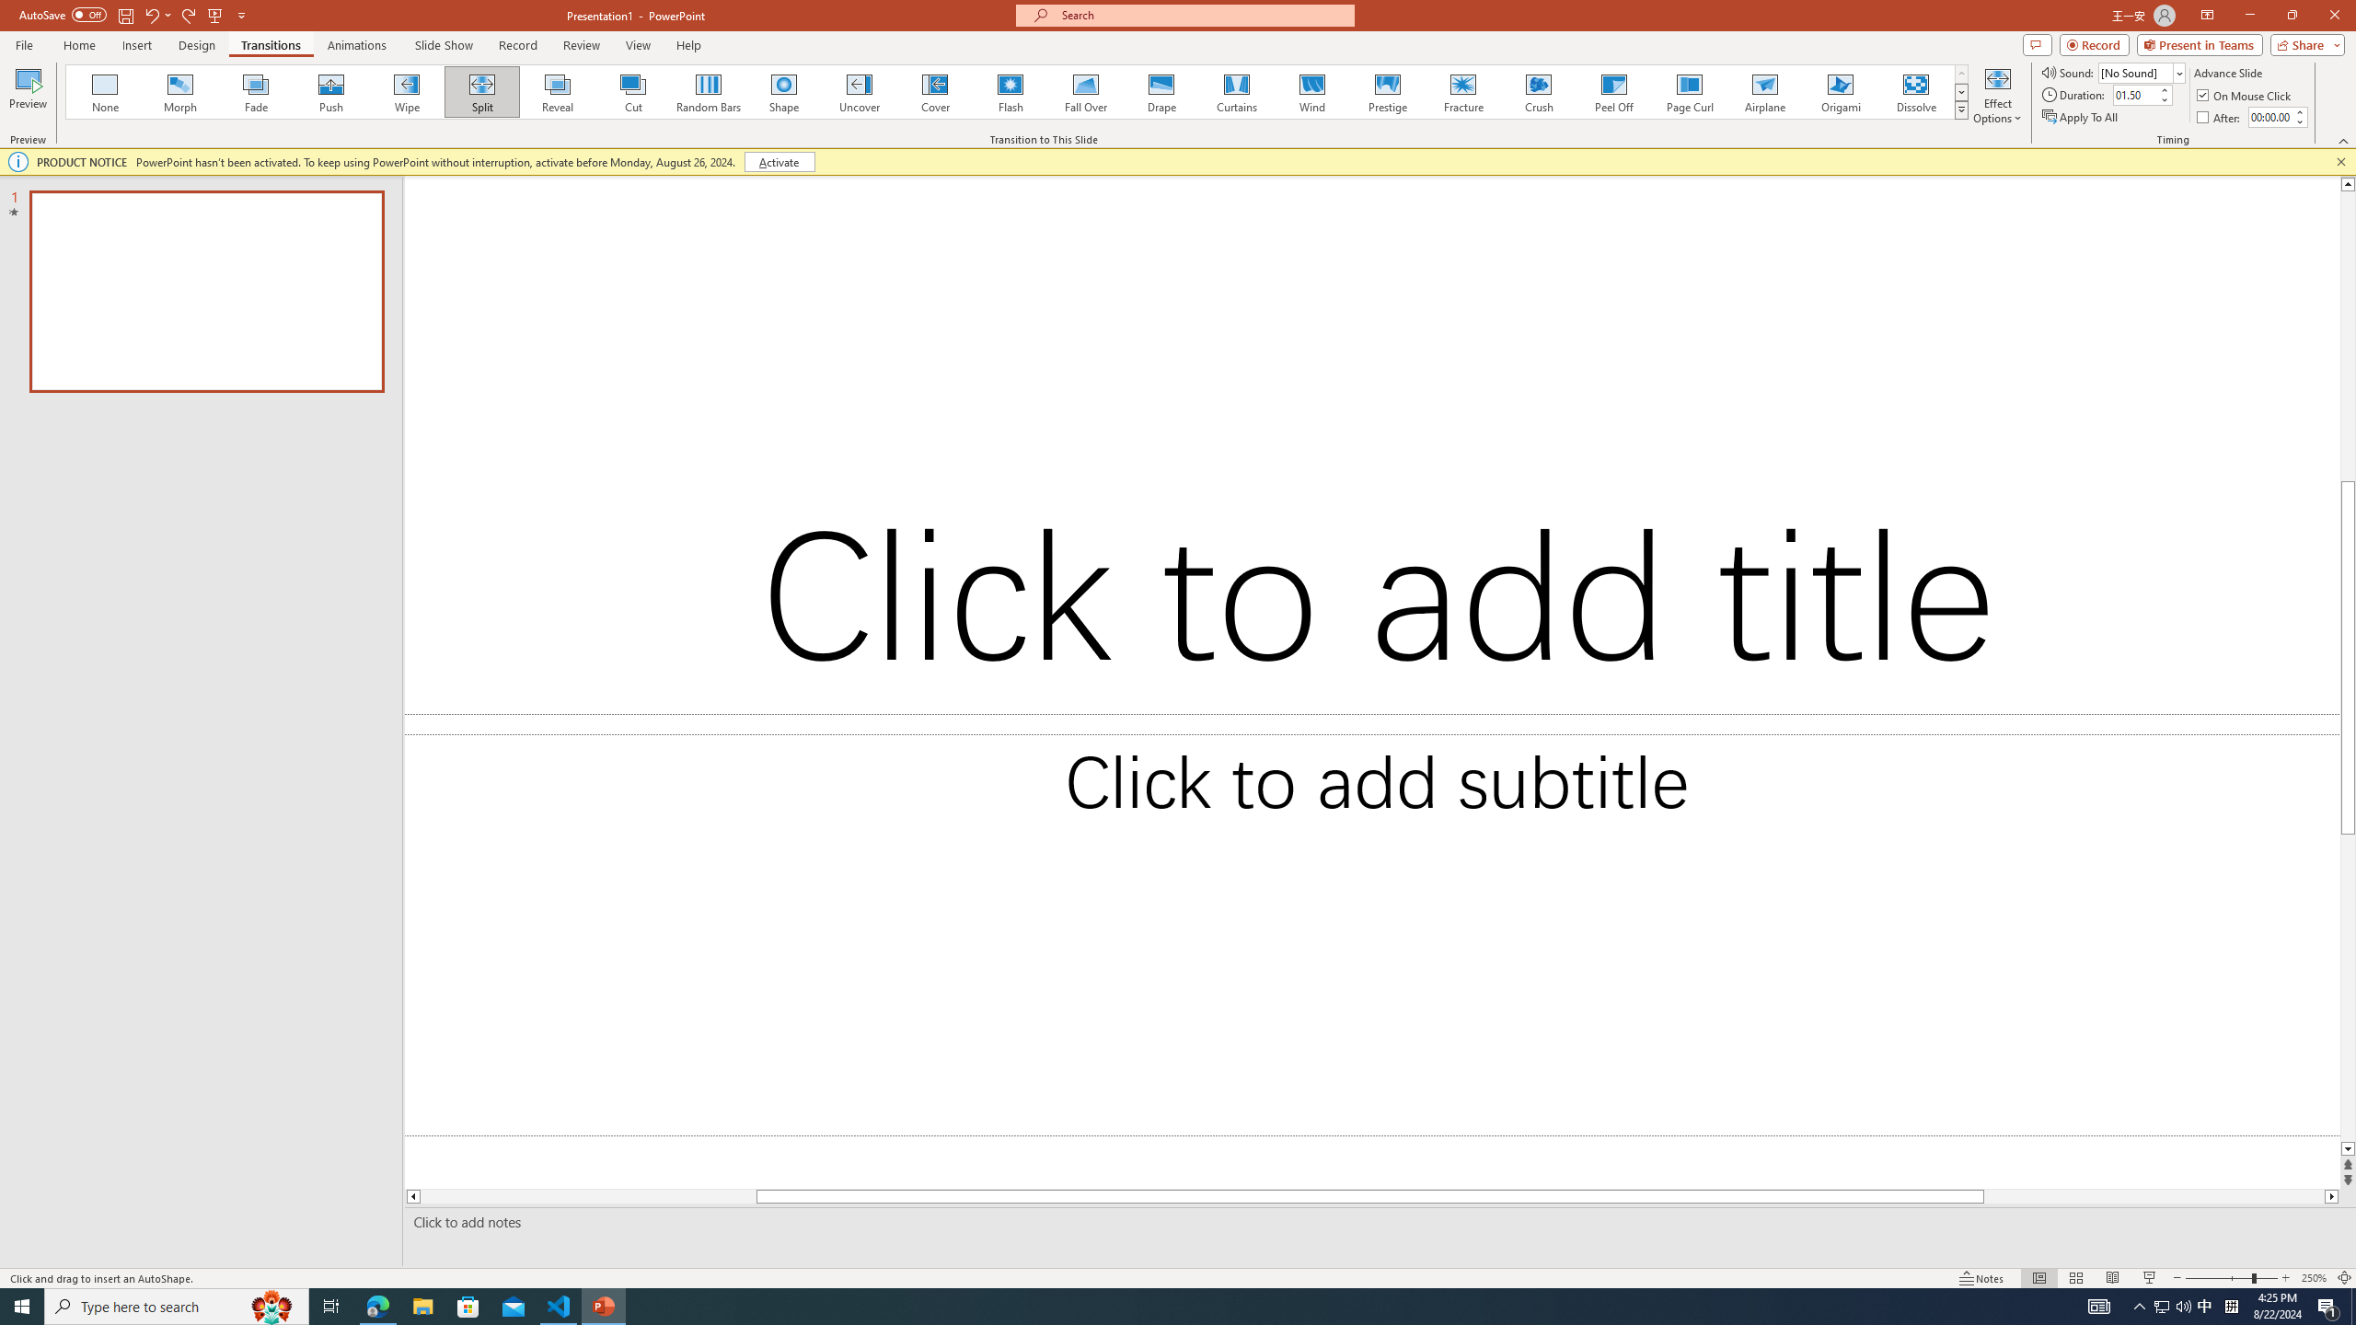 The height and width of the screenshot is (1325, 2356). Describe the element at coordinates (1962, 109) in the screenshot. I see `Transition Effects` at that location.